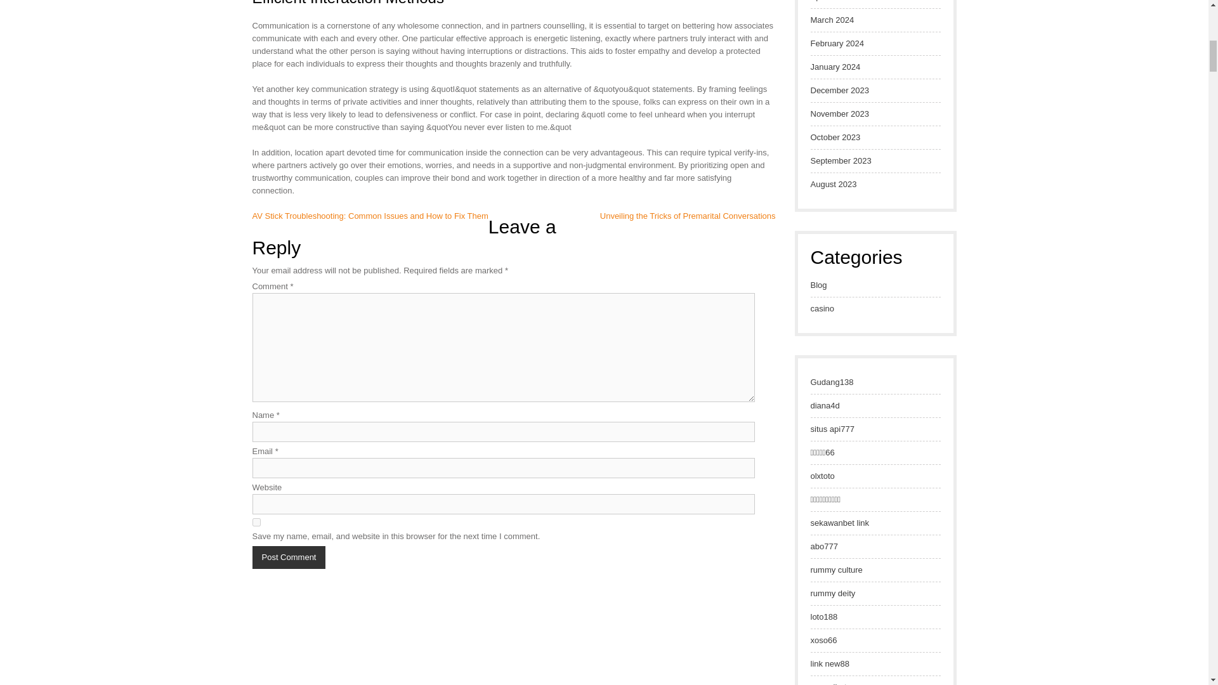  What do you see at coordinates (834, 184) in the screenshot?
I see `August 2023` at bounding box center [834, 184].